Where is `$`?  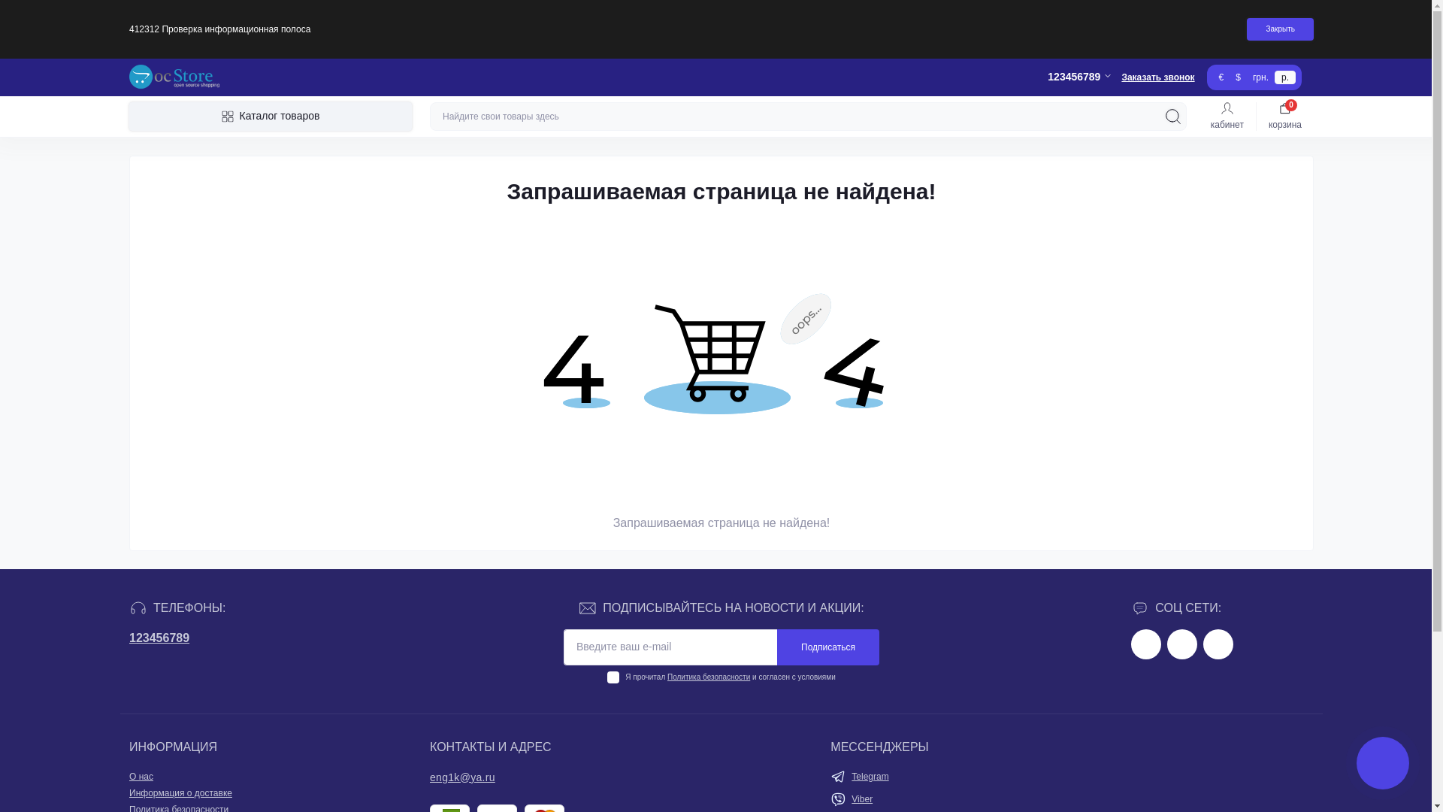
$ is located at coordinates (1239, 77).